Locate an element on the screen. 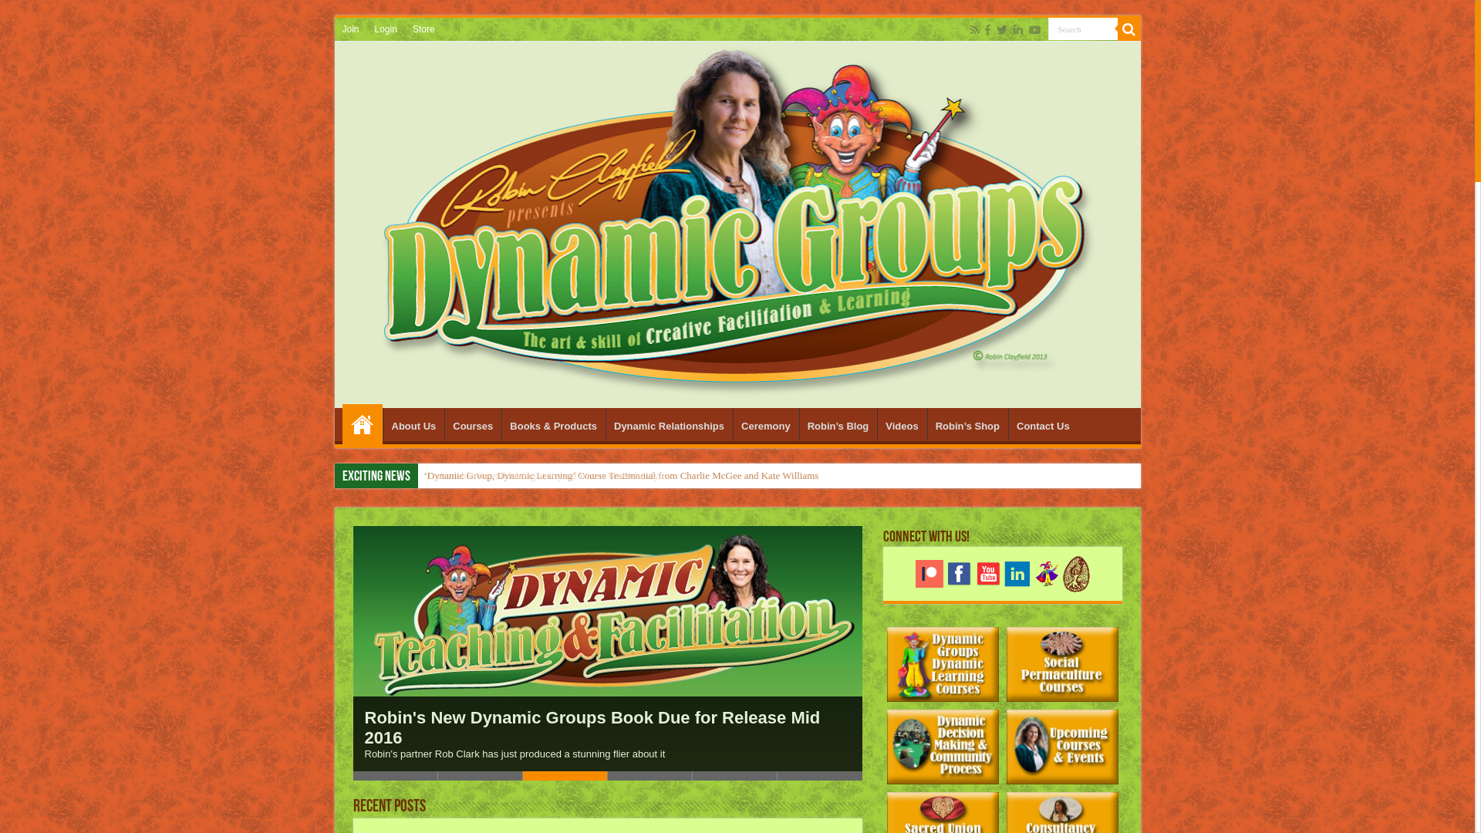  Facebook is located at coordinates (959, 572).